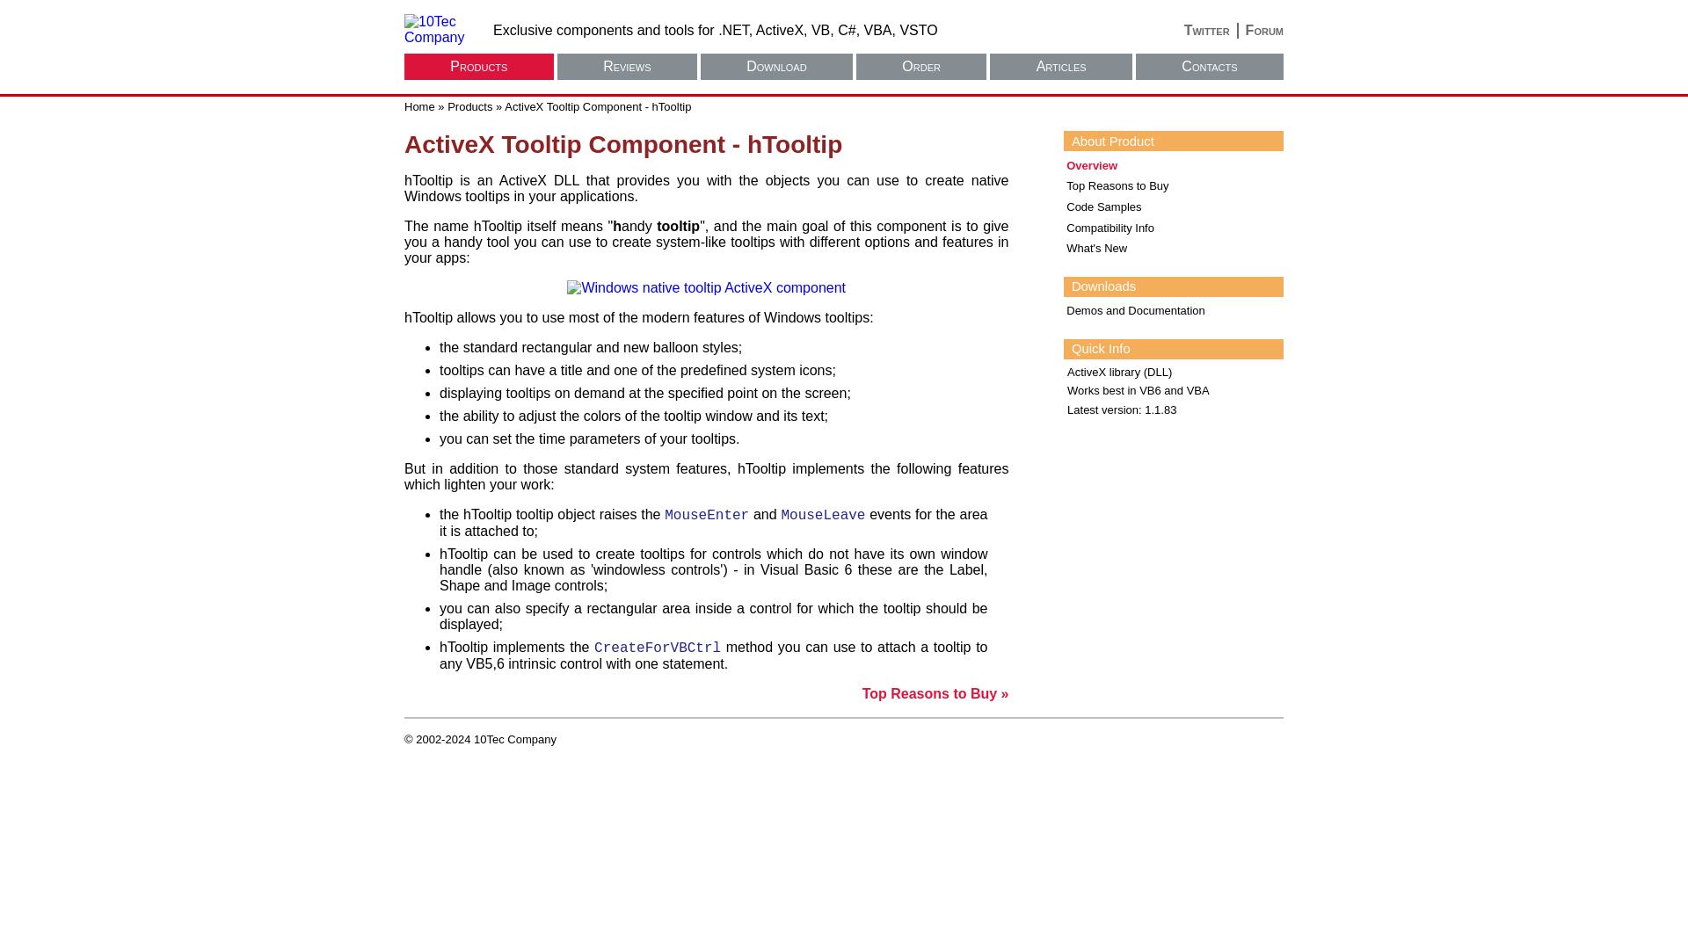  Describe the element at coordinates (478, 66) in the screenshot. I see `Products` at that location.